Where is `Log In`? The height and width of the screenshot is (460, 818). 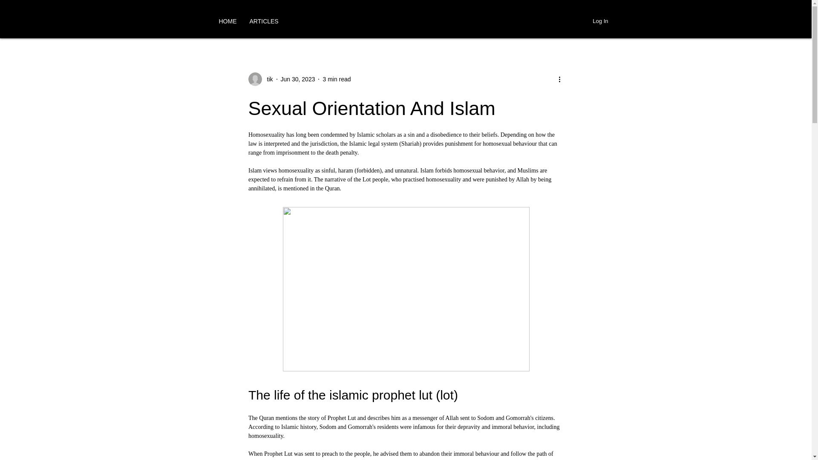
Log In is located at coordinates (600, 21).